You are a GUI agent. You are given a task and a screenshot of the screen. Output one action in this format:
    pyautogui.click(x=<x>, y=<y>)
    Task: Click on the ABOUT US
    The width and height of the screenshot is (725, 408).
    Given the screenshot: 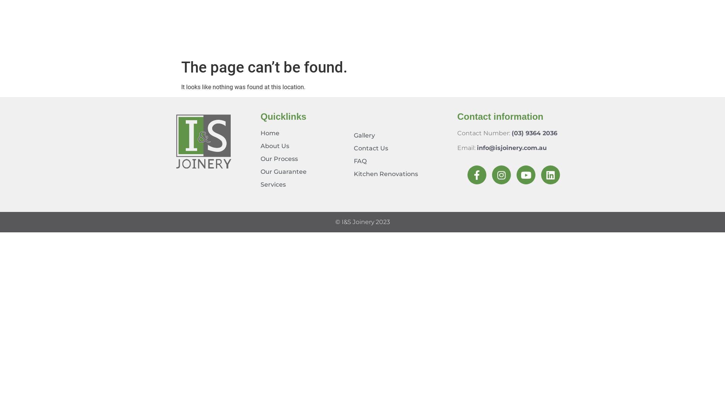 What is the action you would take?
    pyautogui.click(x=520, y=39)
    